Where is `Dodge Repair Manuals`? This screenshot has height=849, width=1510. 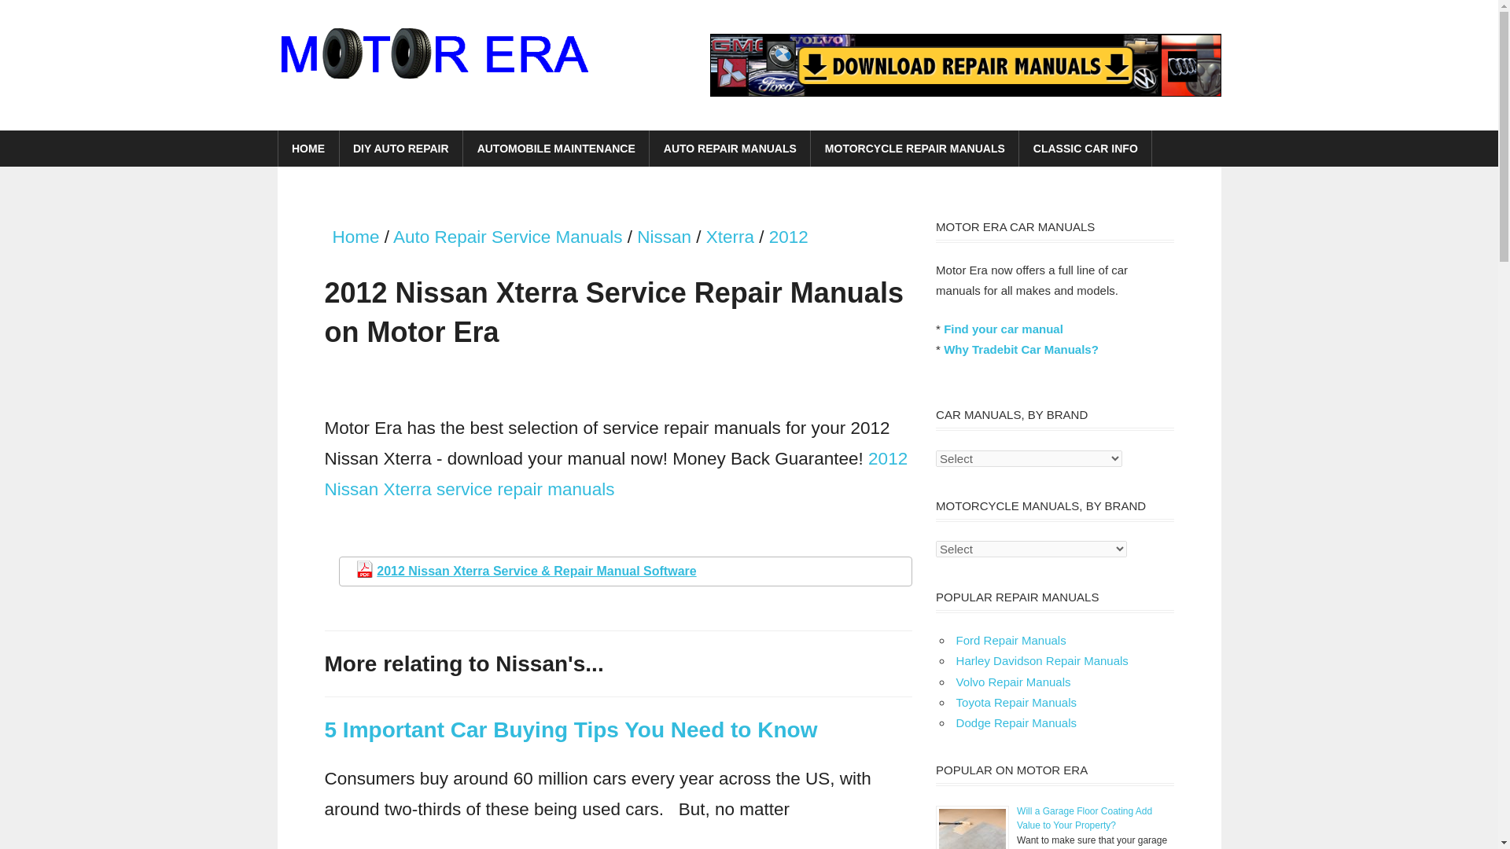
Dodge Repair Manuals is located at coordinates (1016, 722).